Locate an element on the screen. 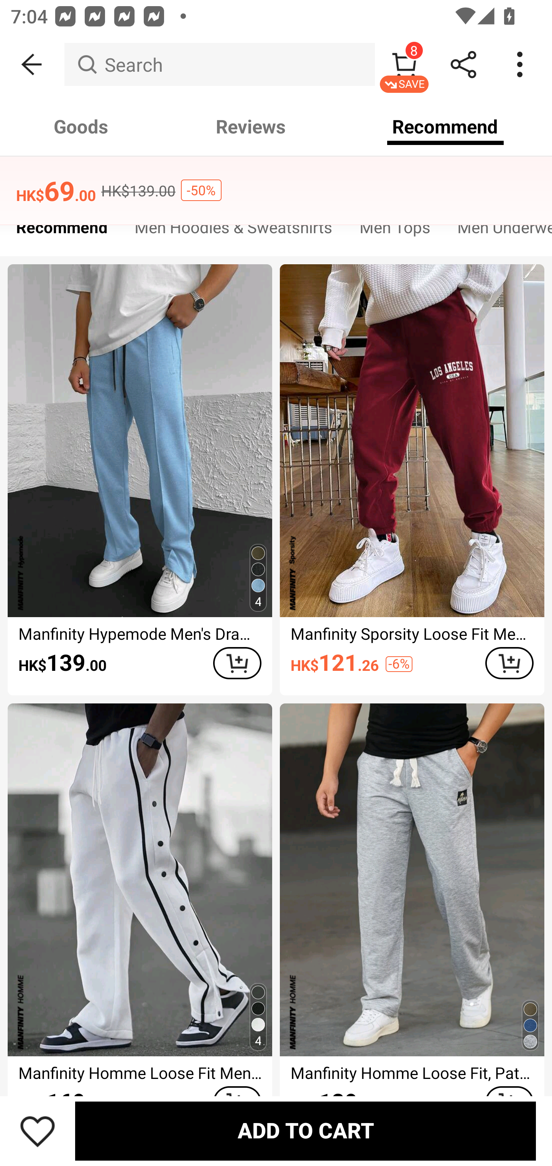 The width and height of the screenshot is (552, 1166). ADD TO CART is located at coordinates (237, 664).